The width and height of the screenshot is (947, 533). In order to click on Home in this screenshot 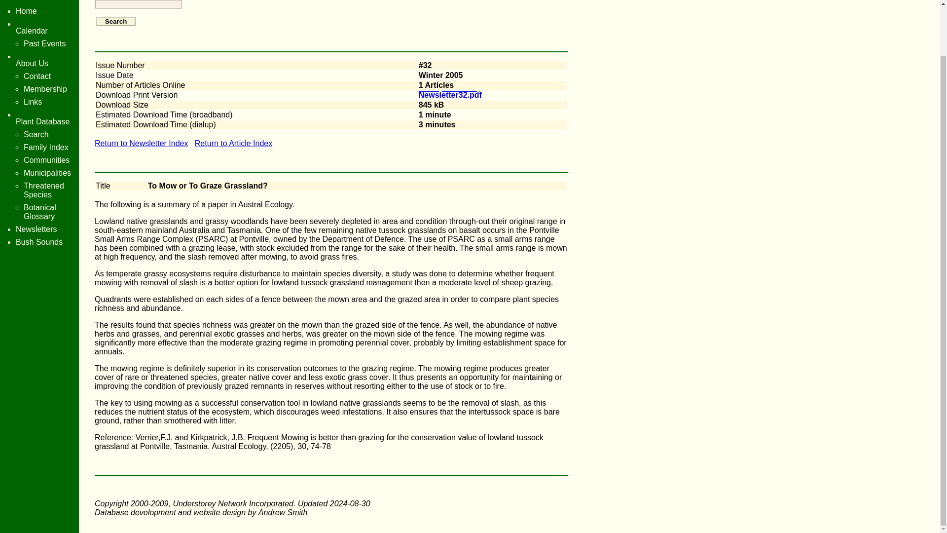, I will do `click(26, 11)`.